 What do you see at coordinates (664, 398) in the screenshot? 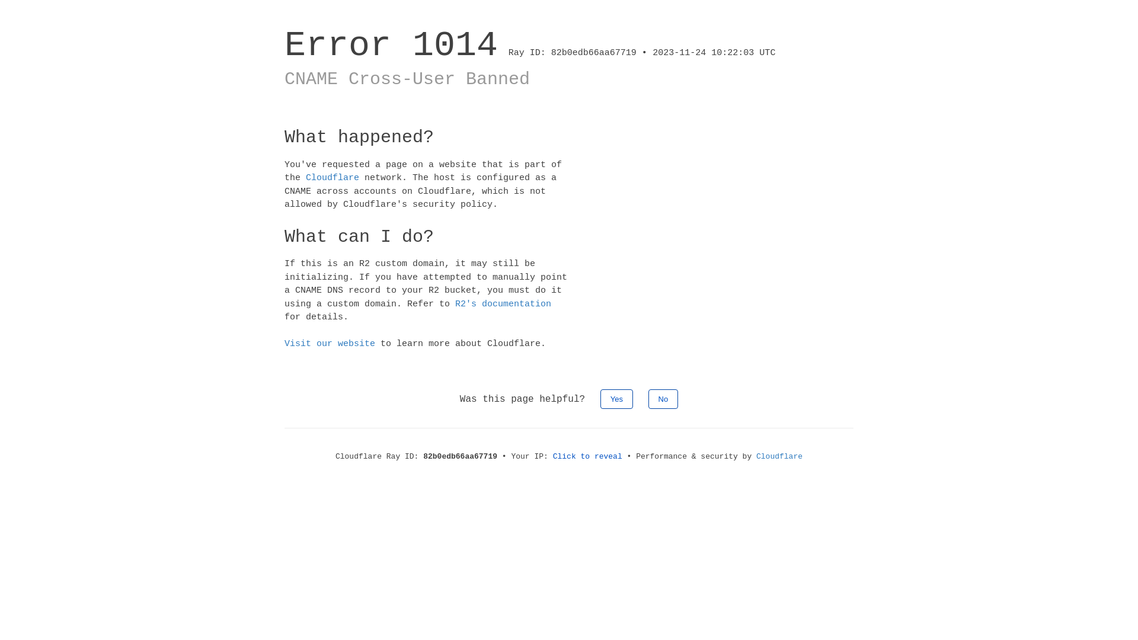
I see `No` at bounding box center [664, 398].